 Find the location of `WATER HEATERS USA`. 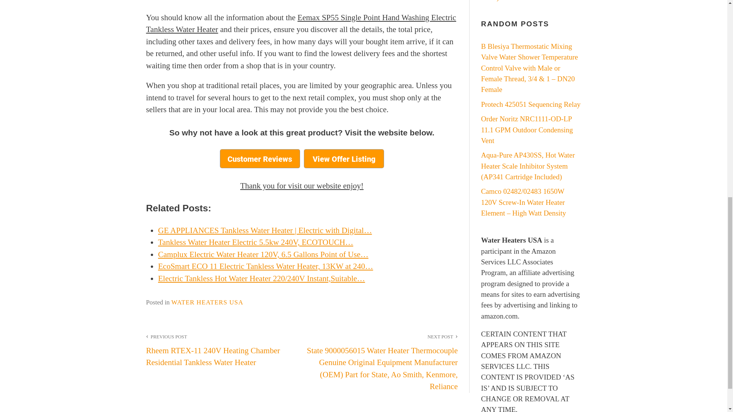

WATER HEATERS USA is located at coordinates (207, 302).